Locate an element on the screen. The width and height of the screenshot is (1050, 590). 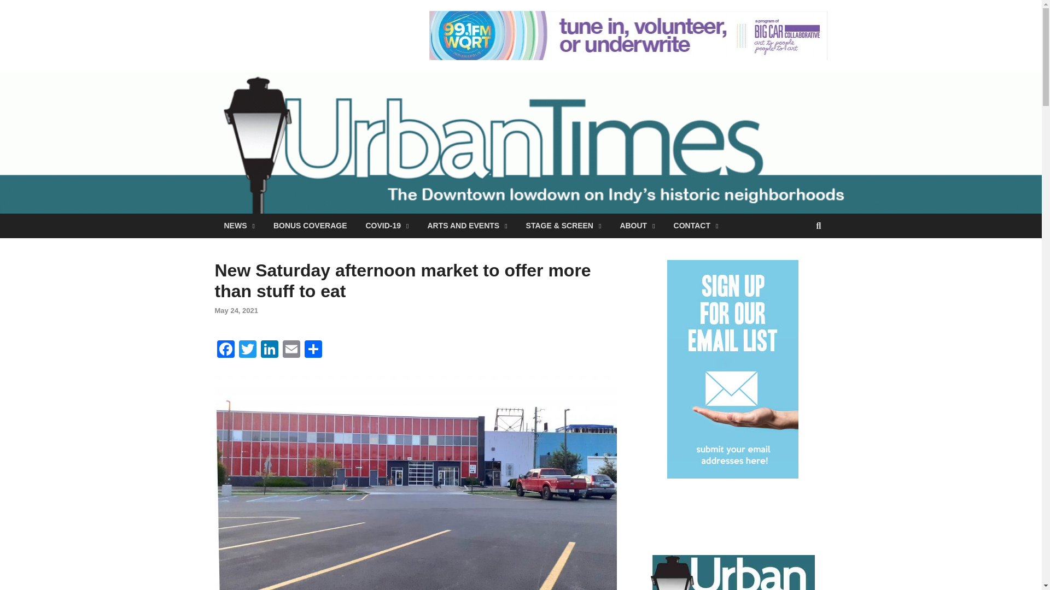
ARTS AND EVENTS is located at coordinates (467, 226).